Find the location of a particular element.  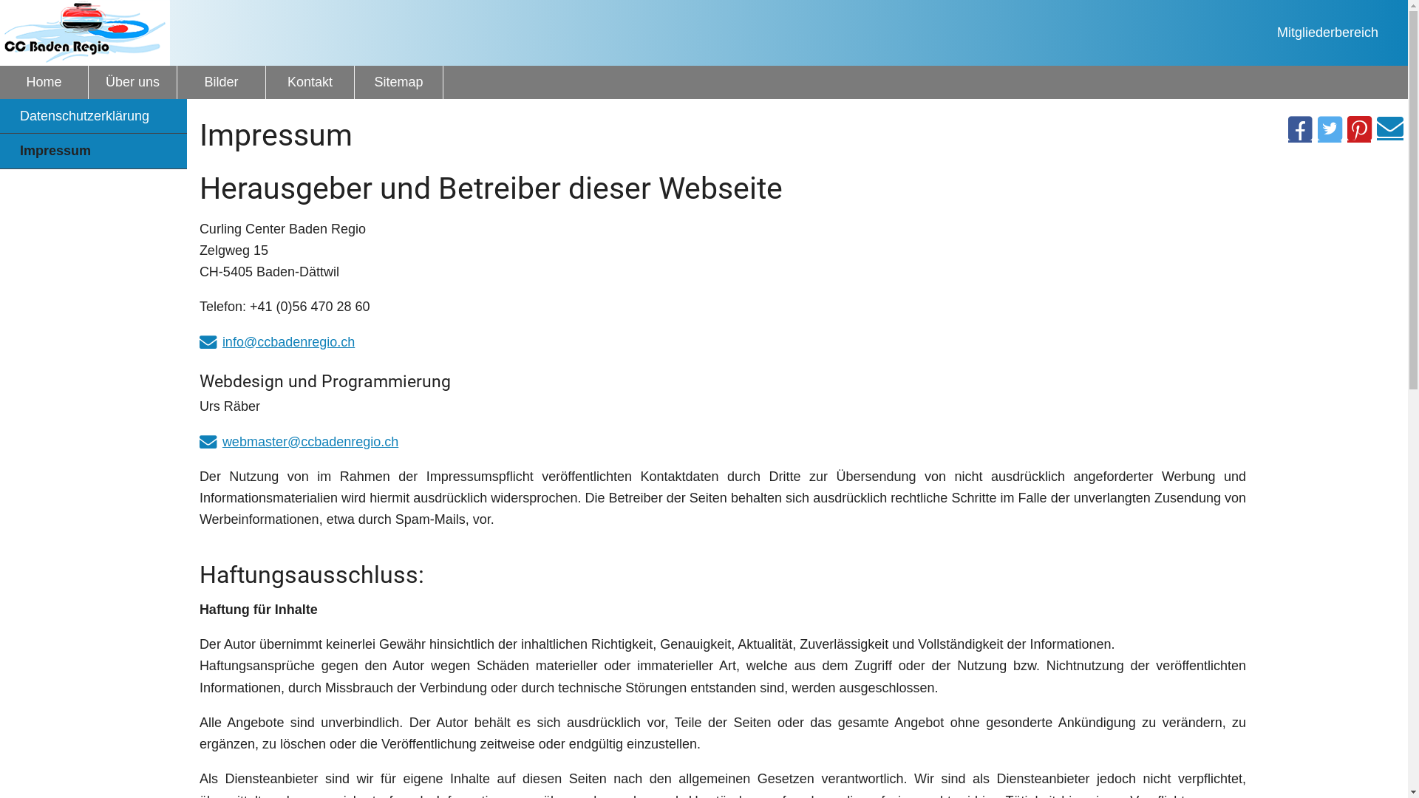

Kontakt is located at coordinates (310, 83).